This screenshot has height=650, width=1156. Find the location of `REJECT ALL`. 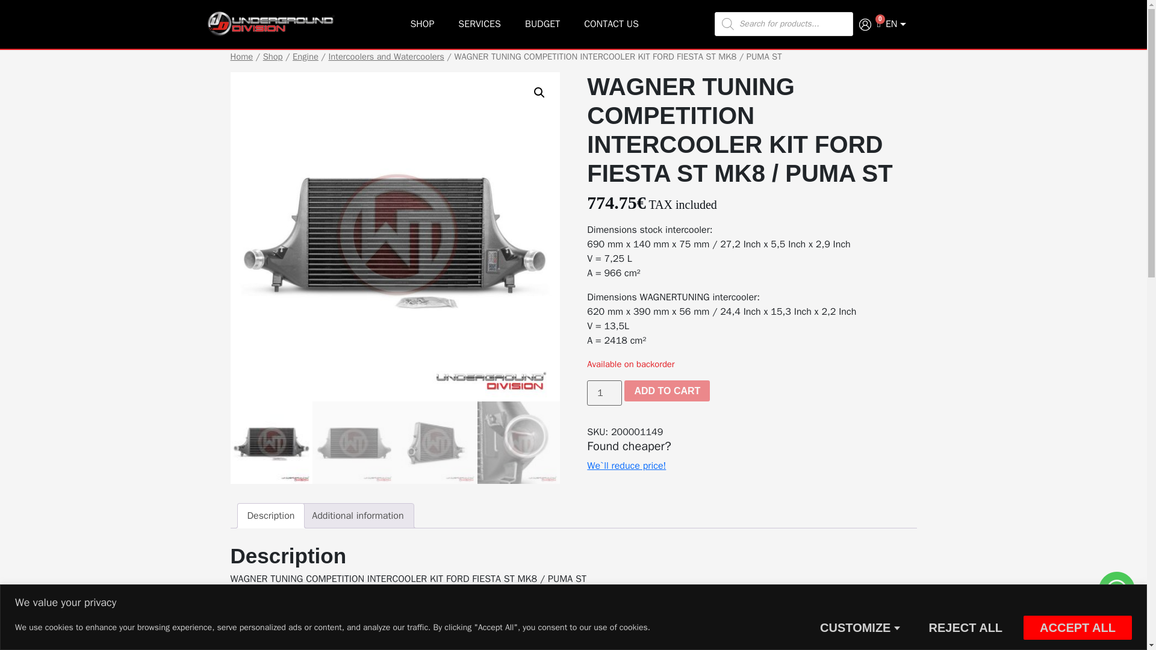

REJECT ALL is located at coordinates (965, 627).